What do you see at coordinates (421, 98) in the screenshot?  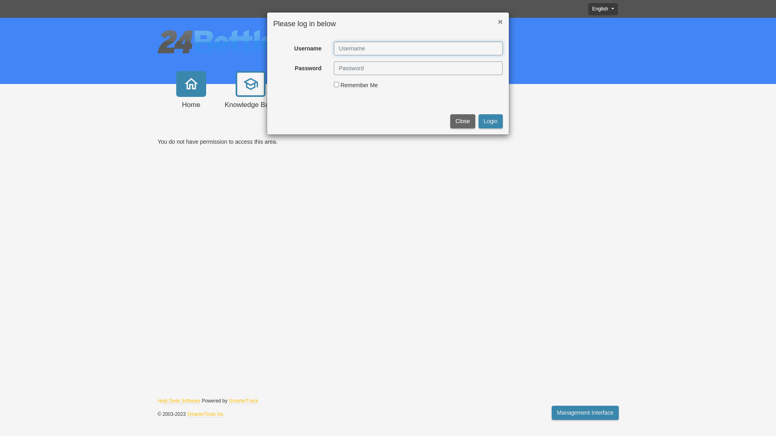 I see `Community` at bounding box center [421, 98].